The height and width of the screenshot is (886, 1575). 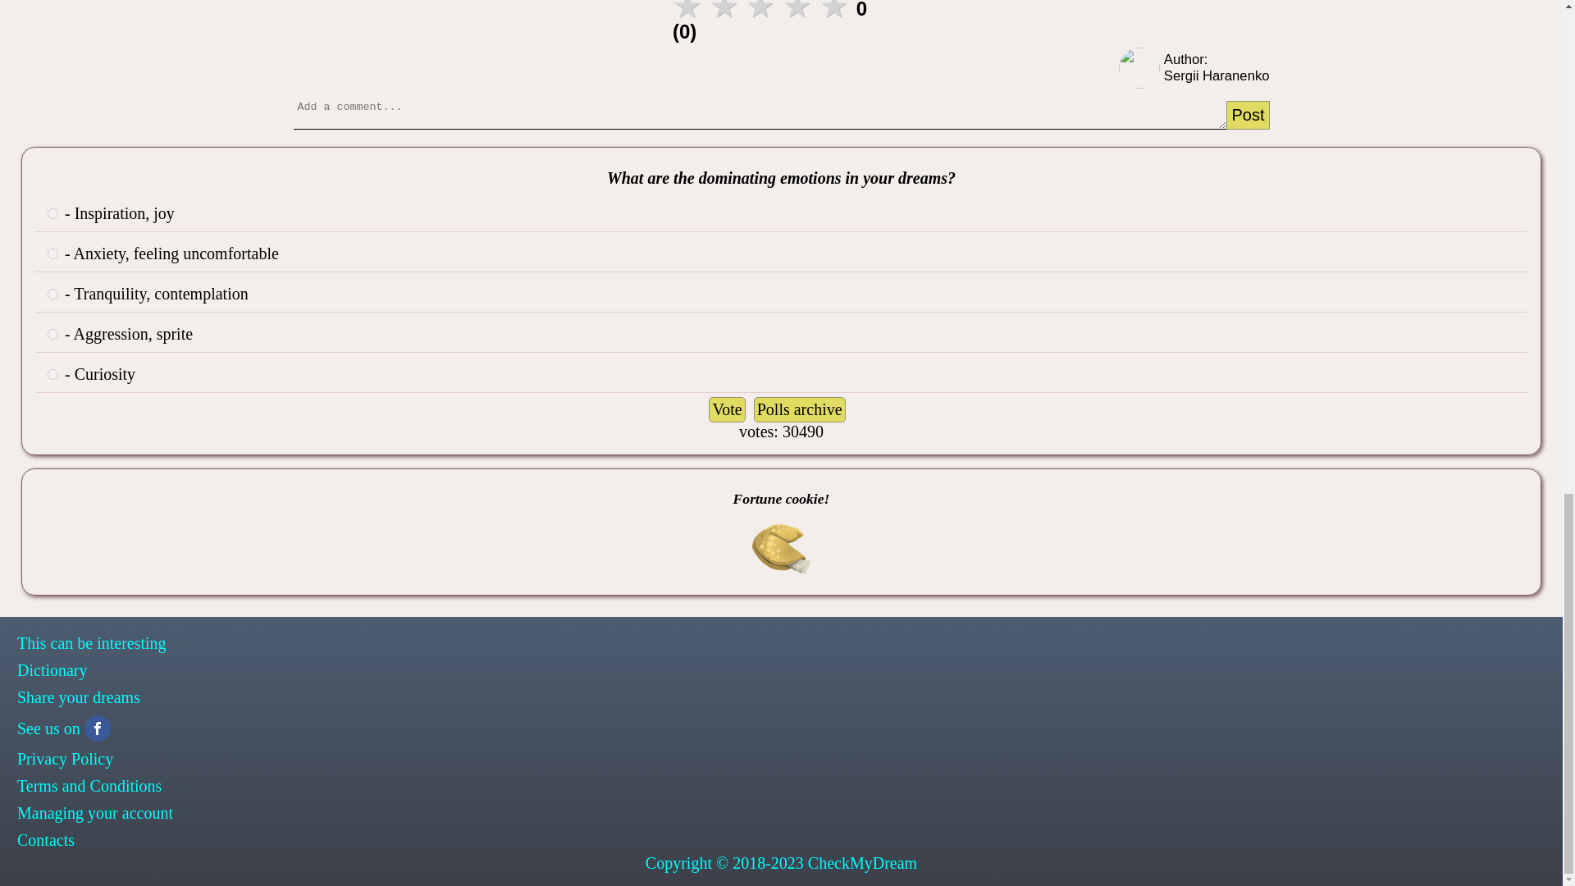 I want to click on on, so click(x=52, y=254).